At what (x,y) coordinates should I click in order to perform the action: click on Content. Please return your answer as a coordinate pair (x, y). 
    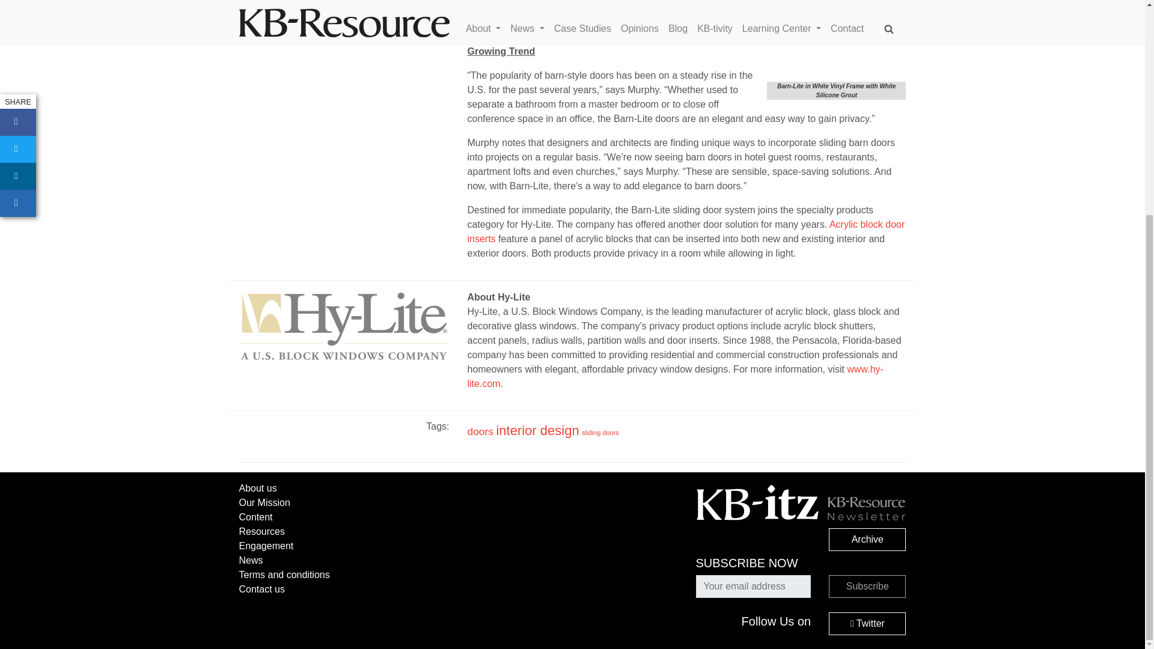
    Looking at the image, I should click on (255, 517).